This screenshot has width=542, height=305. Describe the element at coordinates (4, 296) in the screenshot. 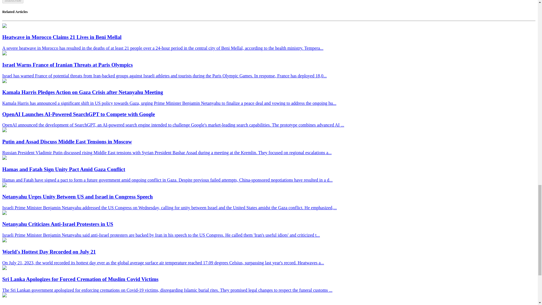

I see `Hacking Vulnerabilities: Androids vs. iPhones` at that location.